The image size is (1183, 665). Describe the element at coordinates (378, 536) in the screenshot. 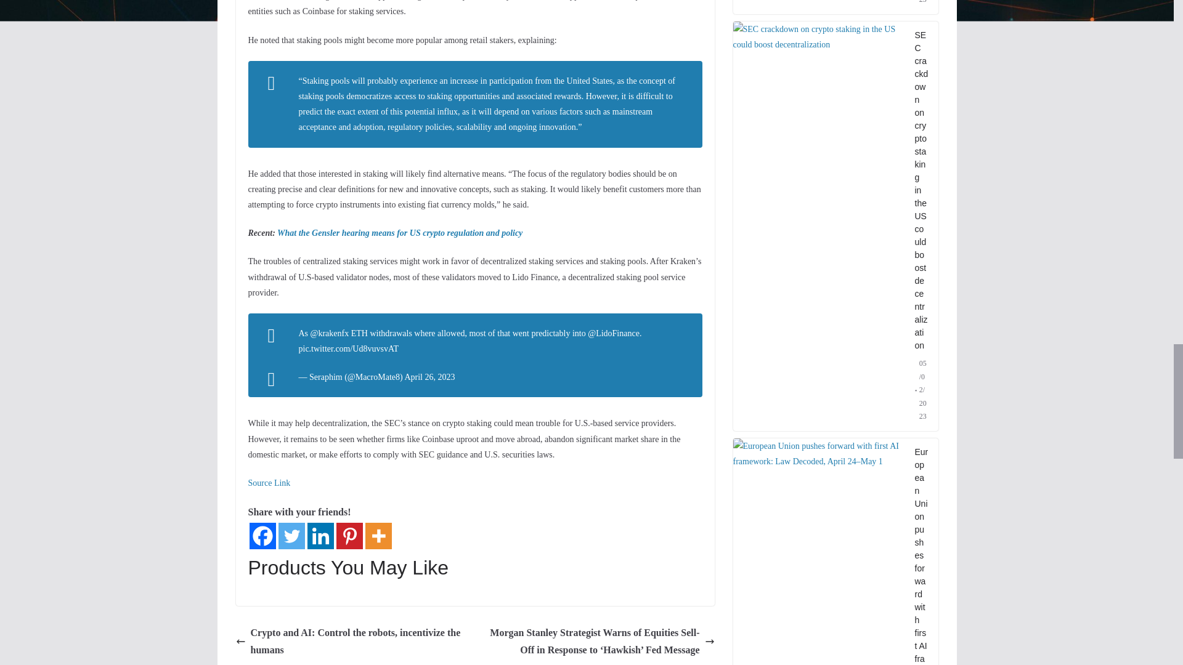

I see `More` at that location.